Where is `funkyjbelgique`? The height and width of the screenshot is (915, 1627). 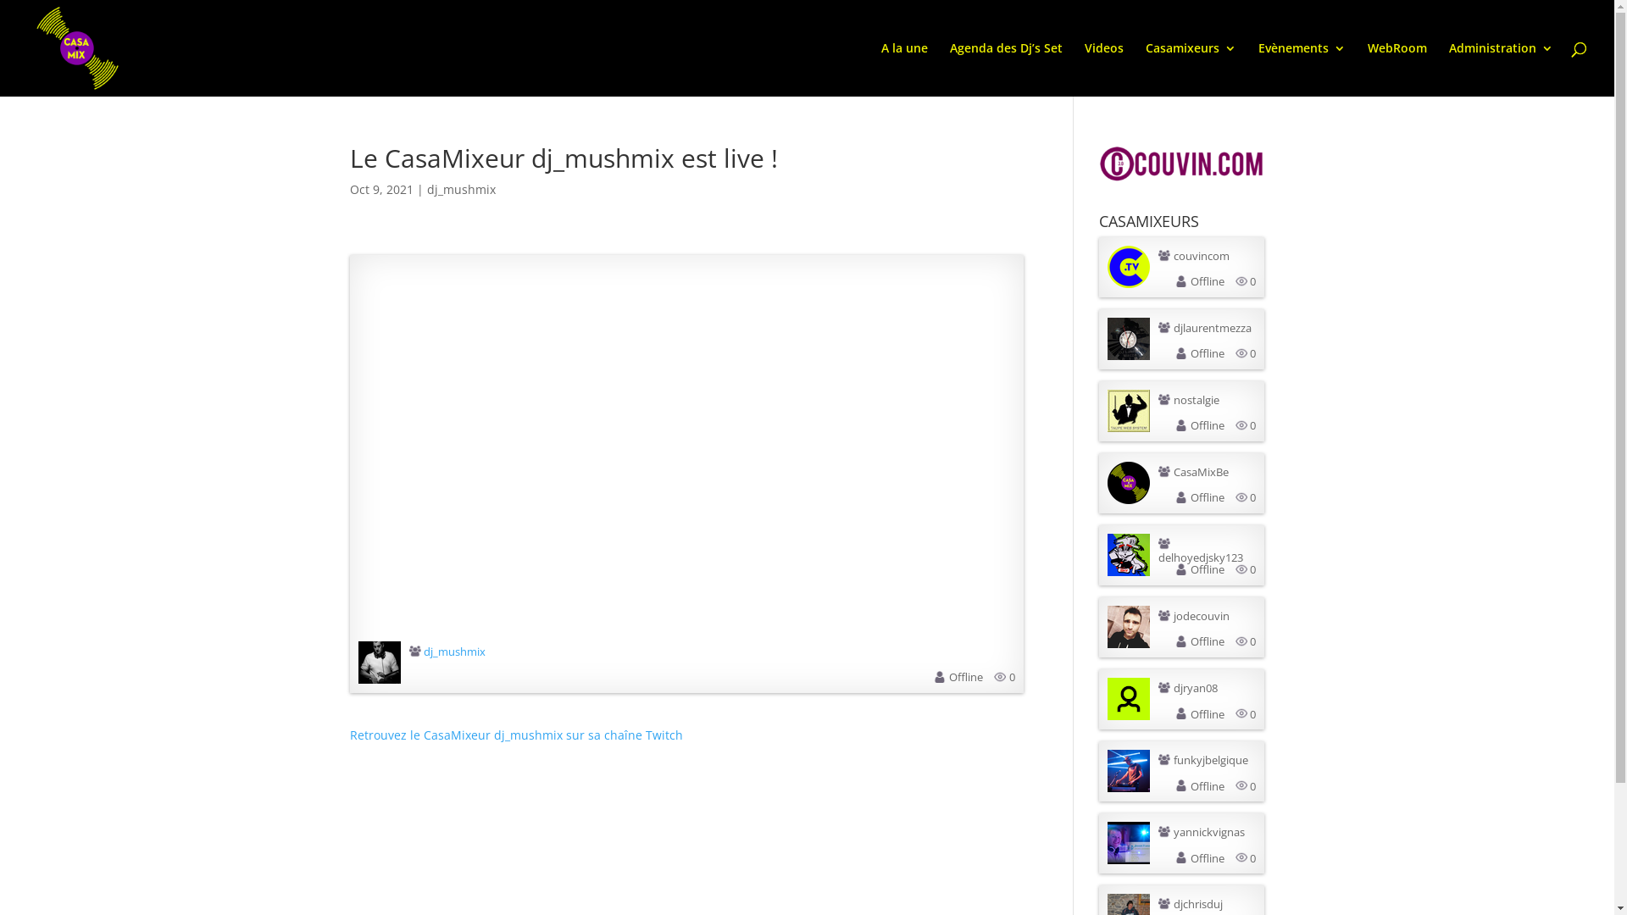 funkyjbelgique is located at coordinates (1211, 761).